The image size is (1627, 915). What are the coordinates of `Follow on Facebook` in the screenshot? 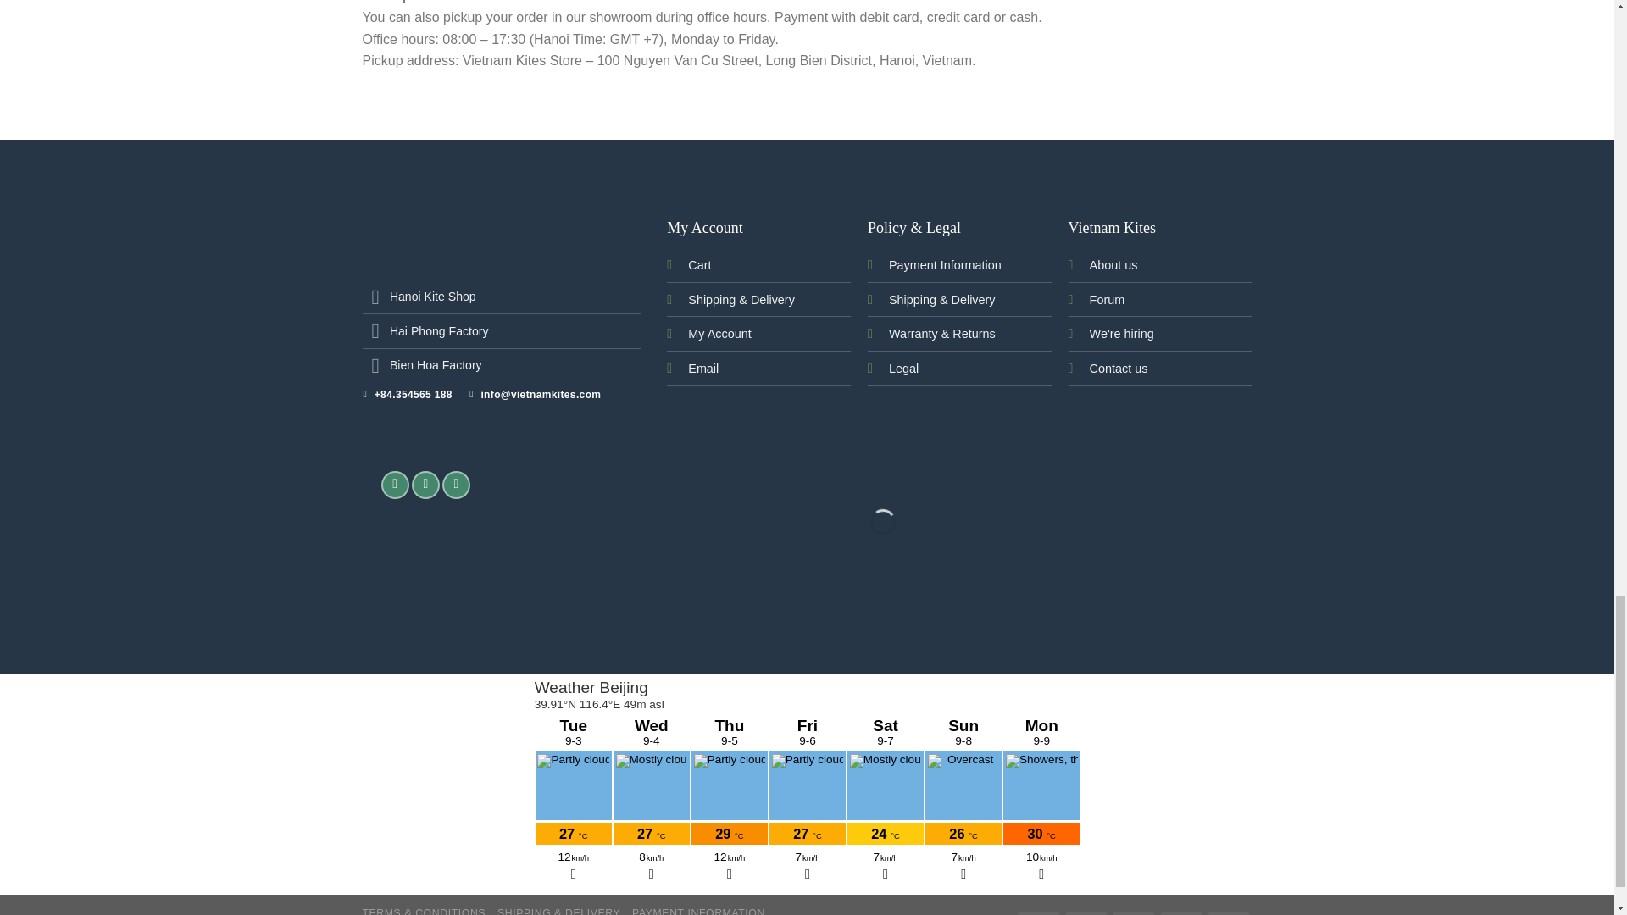 It's located at (395, 485).